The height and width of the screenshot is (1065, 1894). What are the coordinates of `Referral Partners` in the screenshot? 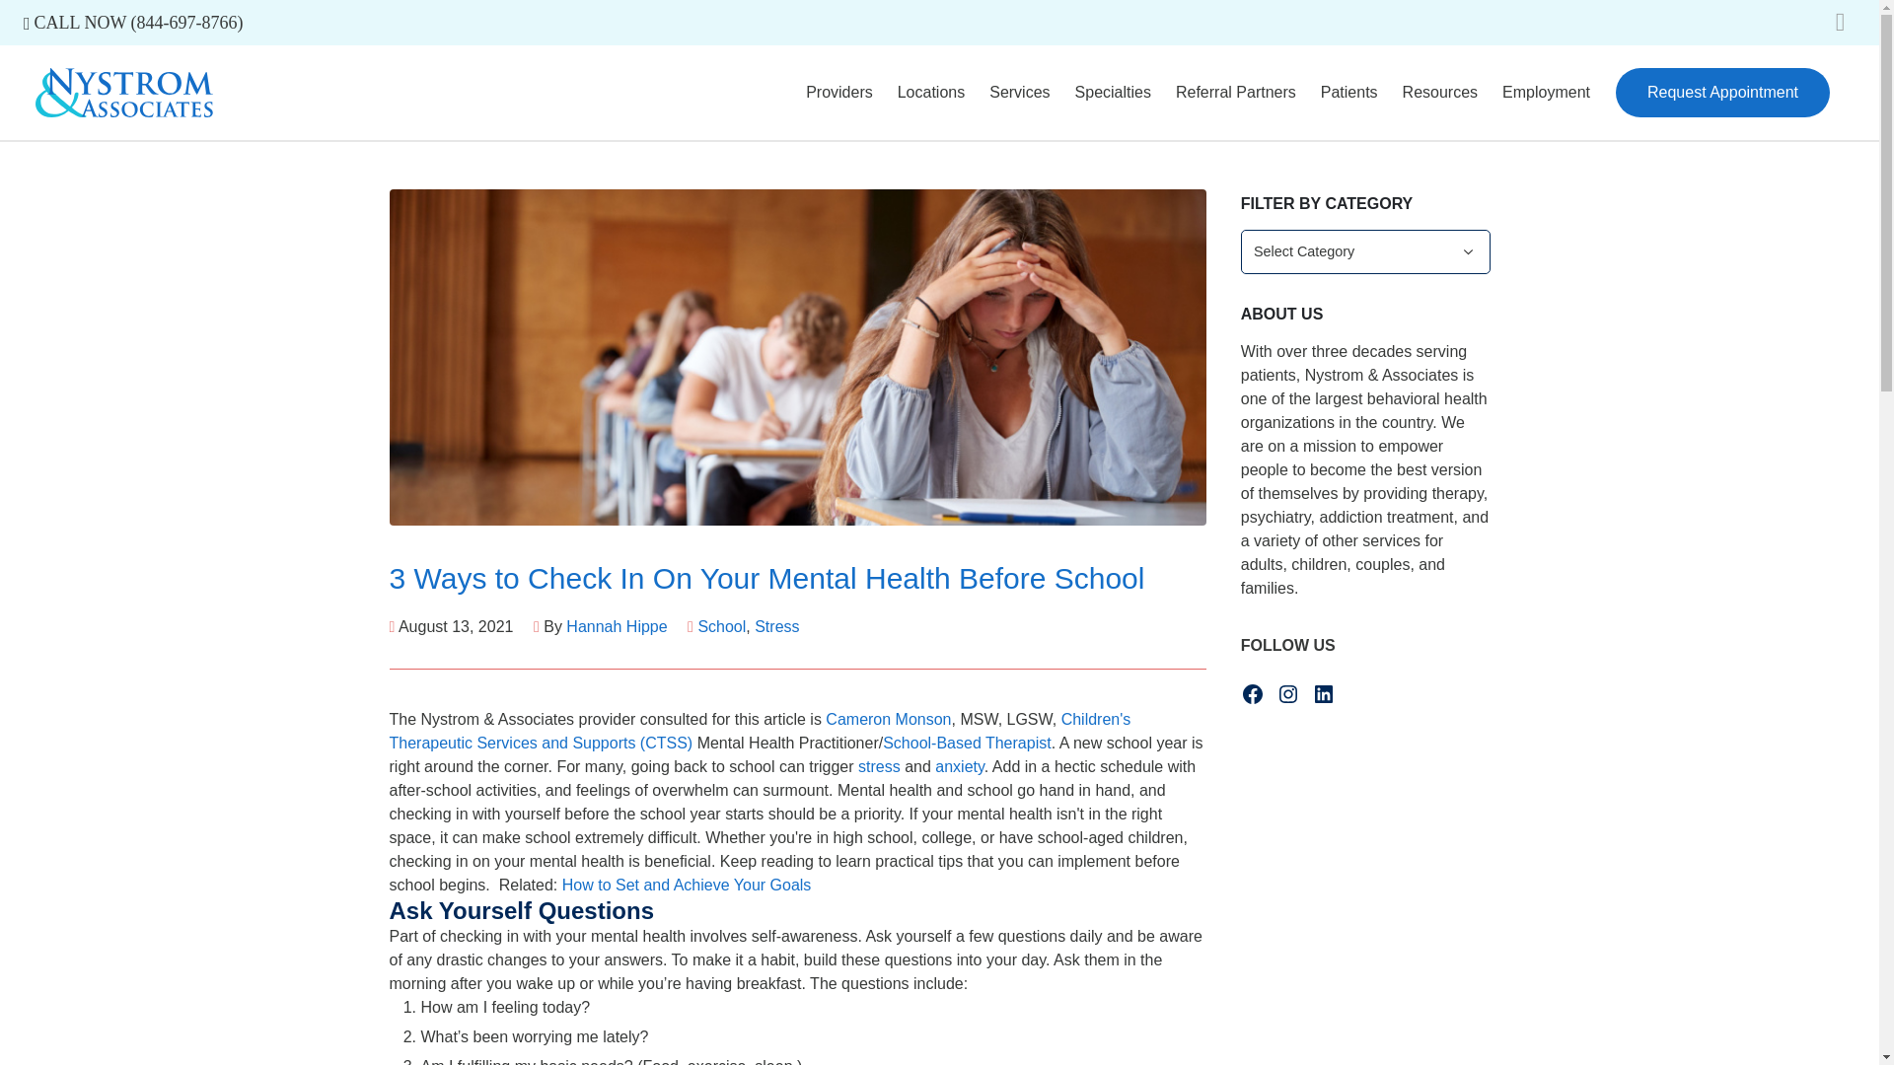 It's located at (1236, 93).